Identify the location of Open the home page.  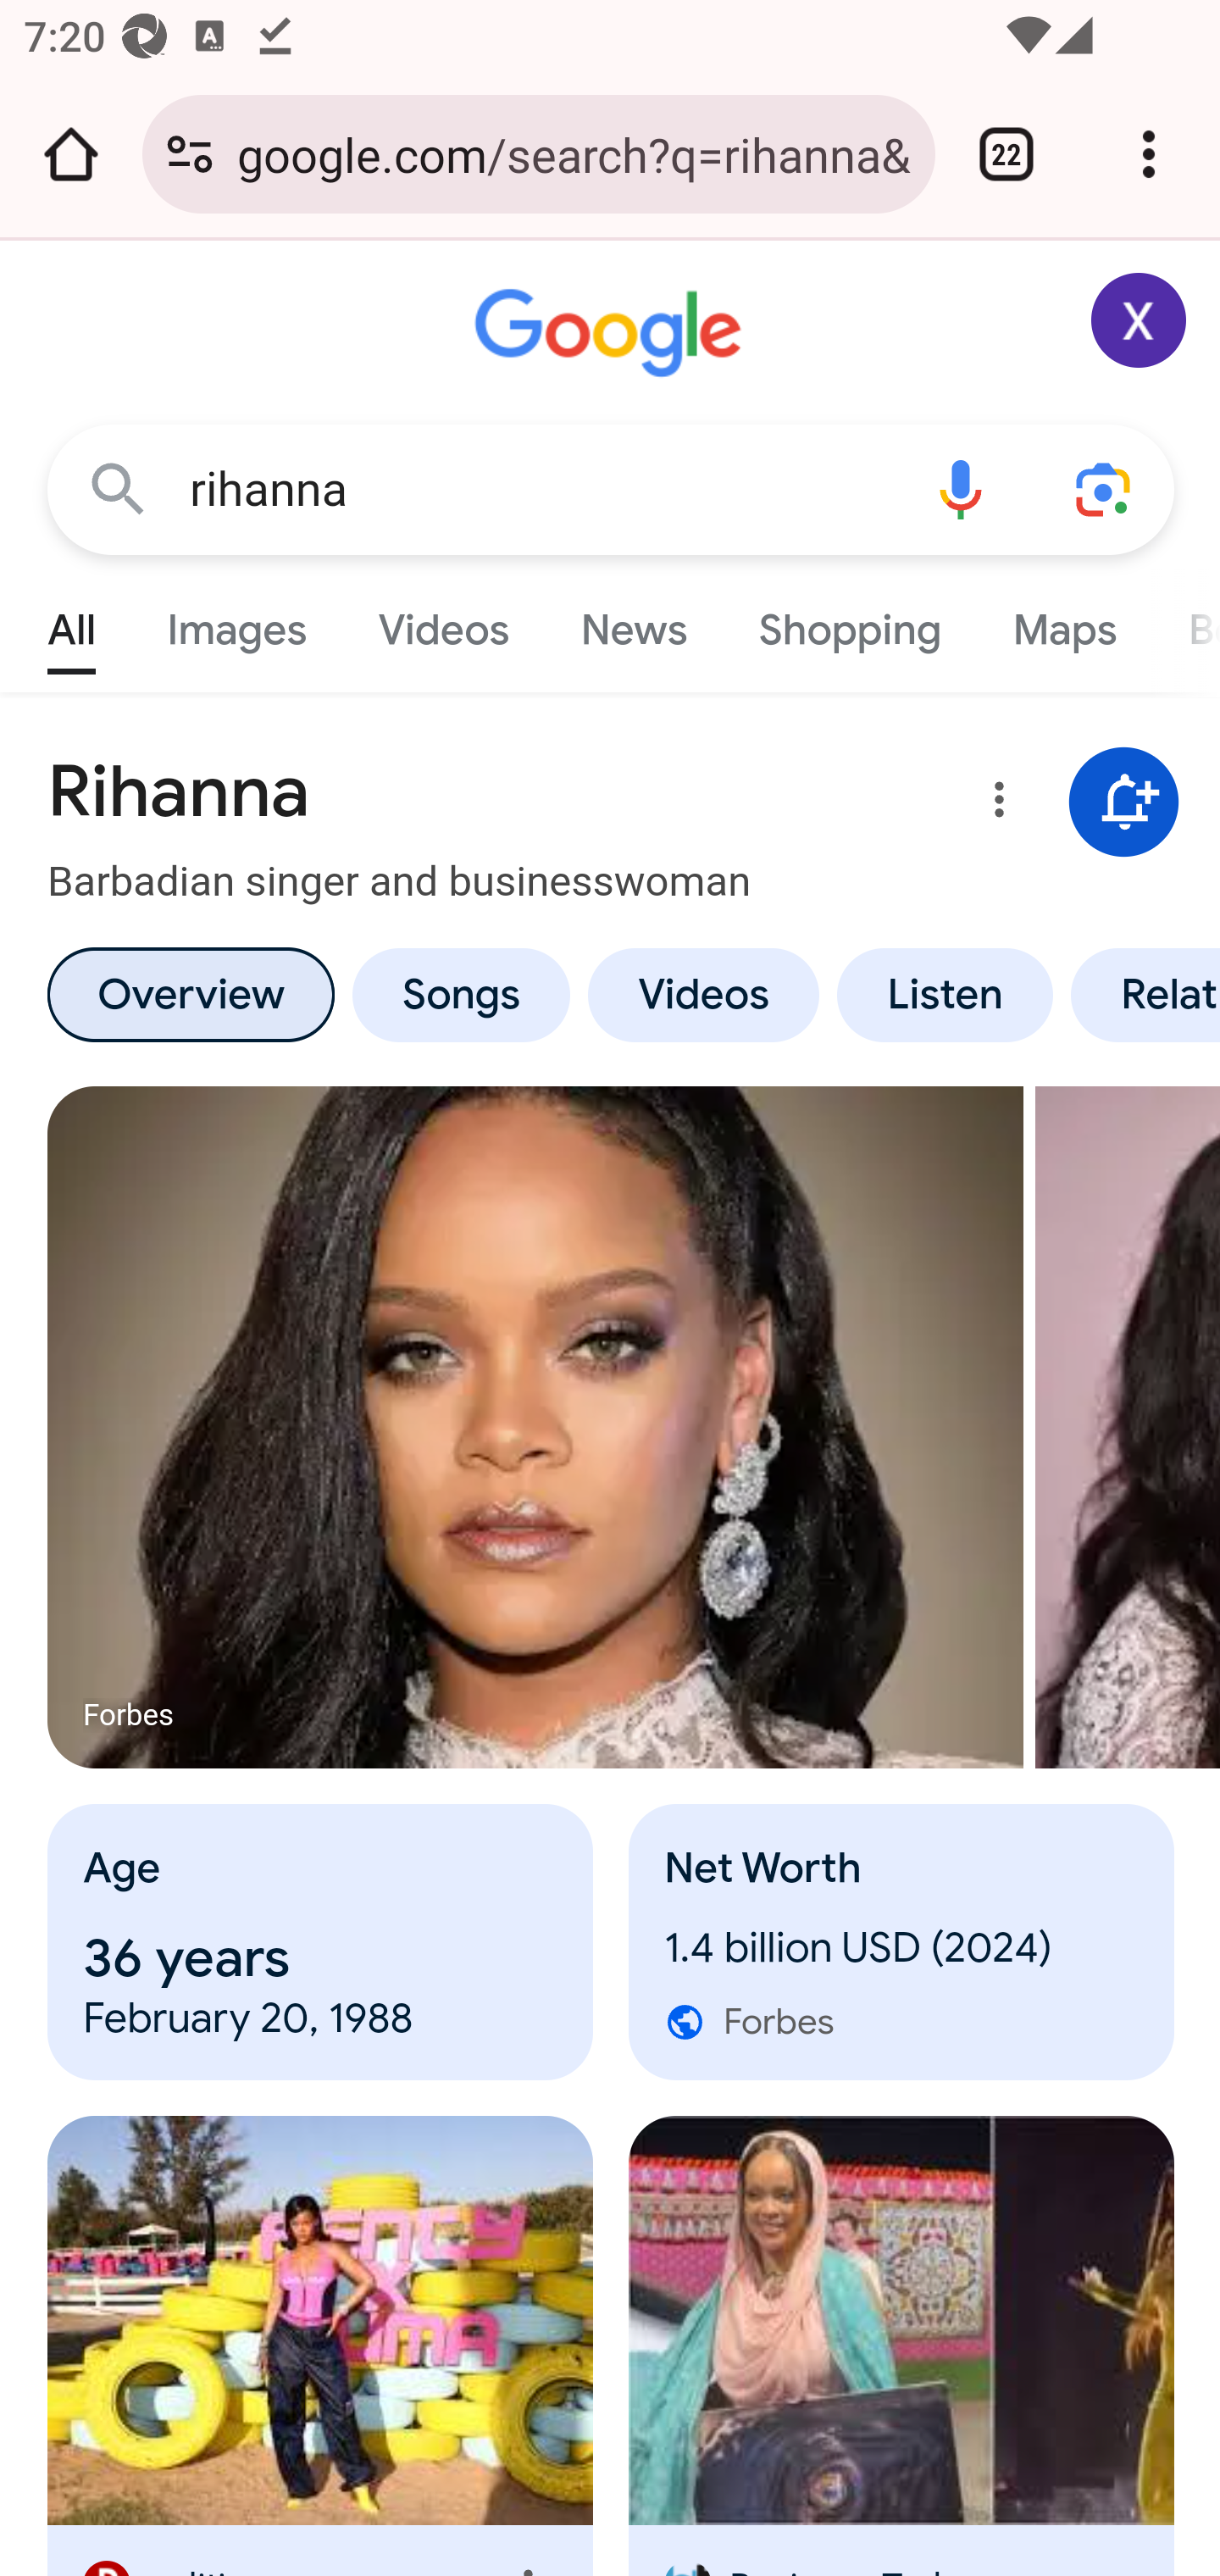
(71, 154).